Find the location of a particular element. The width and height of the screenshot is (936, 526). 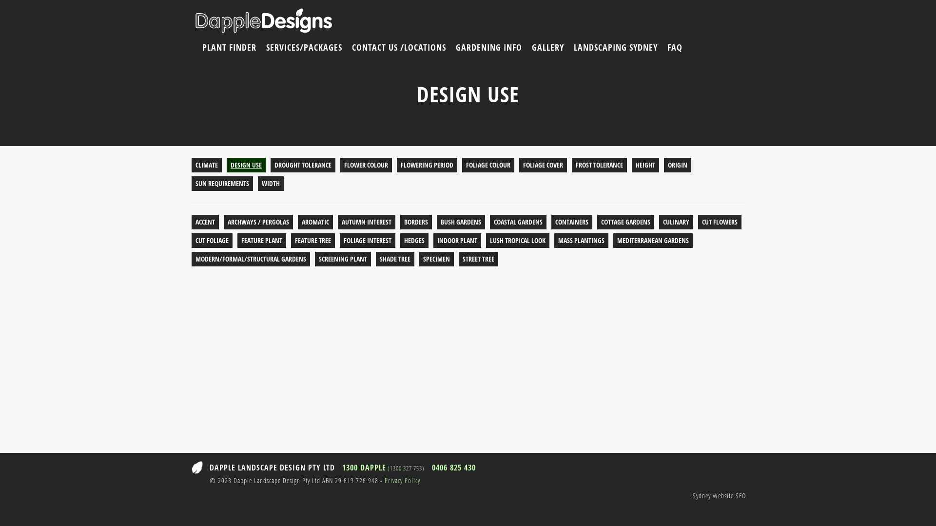

SHADE TREE is located at coordinates (395, 259).